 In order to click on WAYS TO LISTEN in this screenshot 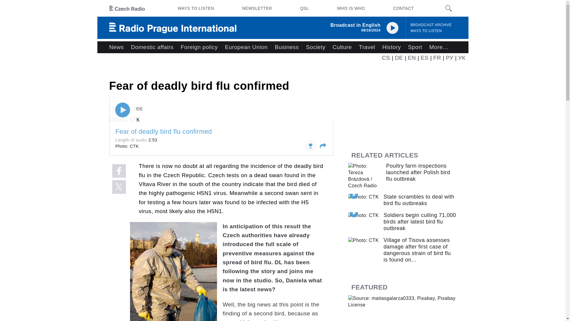, I will do `click(196, 8)`.